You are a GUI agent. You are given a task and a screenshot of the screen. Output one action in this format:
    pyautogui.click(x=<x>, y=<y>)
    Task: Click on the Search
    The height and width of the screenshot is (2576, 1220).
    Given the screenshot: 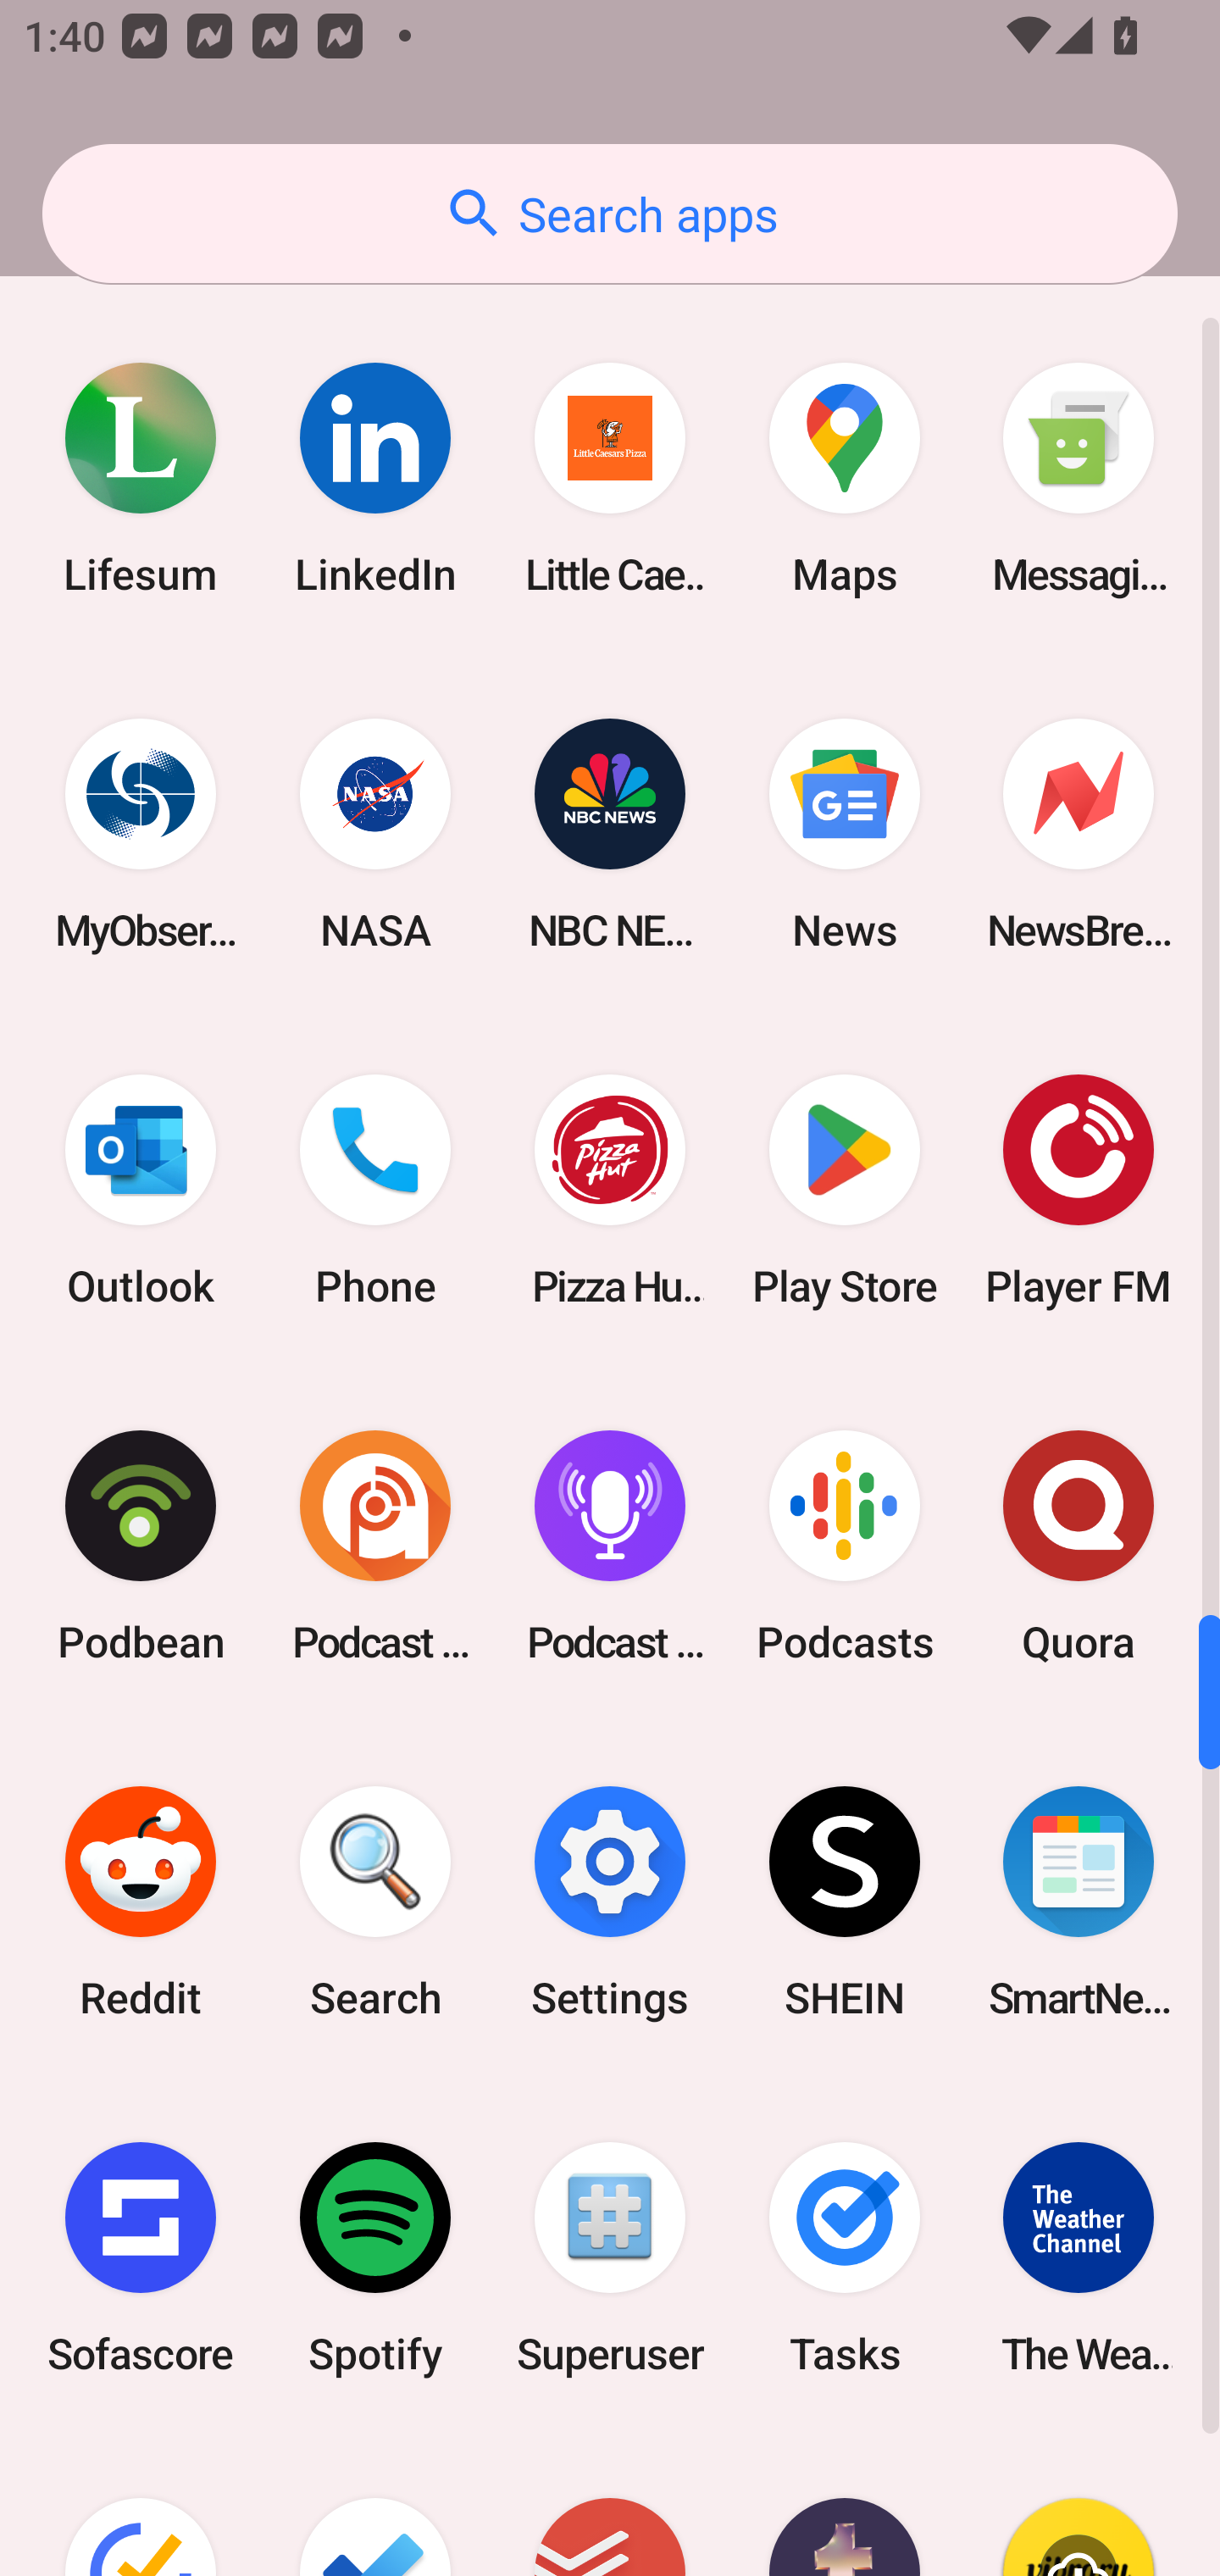 What is the action you would take?
    pyautogui.click(x=375, y=1901)
    